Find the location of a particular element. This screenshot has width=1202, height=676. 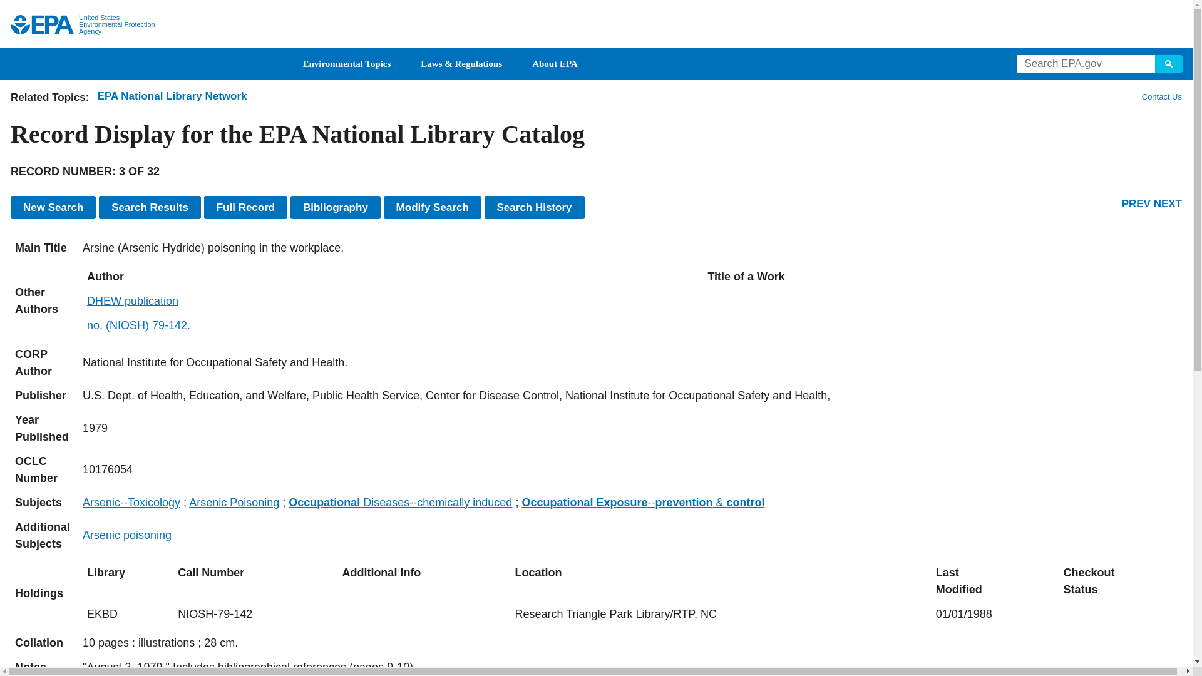

Search Results is located at coordinates (149, 207).